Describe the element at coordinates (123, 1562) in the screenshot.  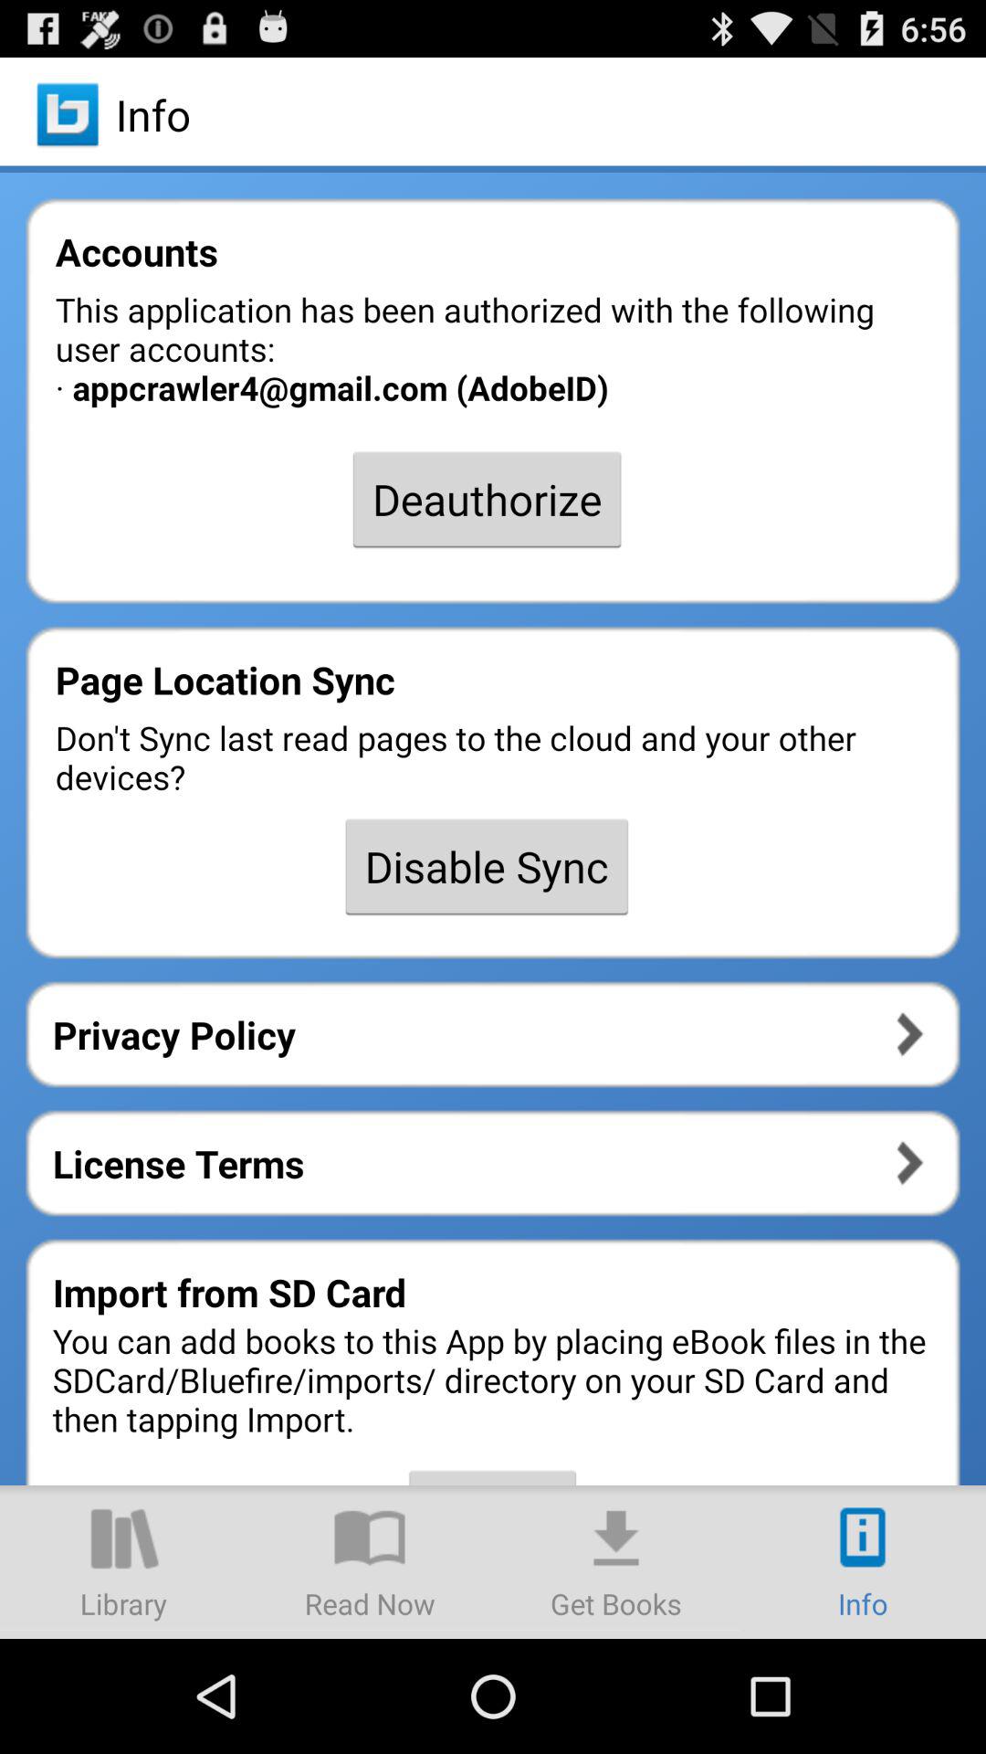
I see `select for library` at that location.